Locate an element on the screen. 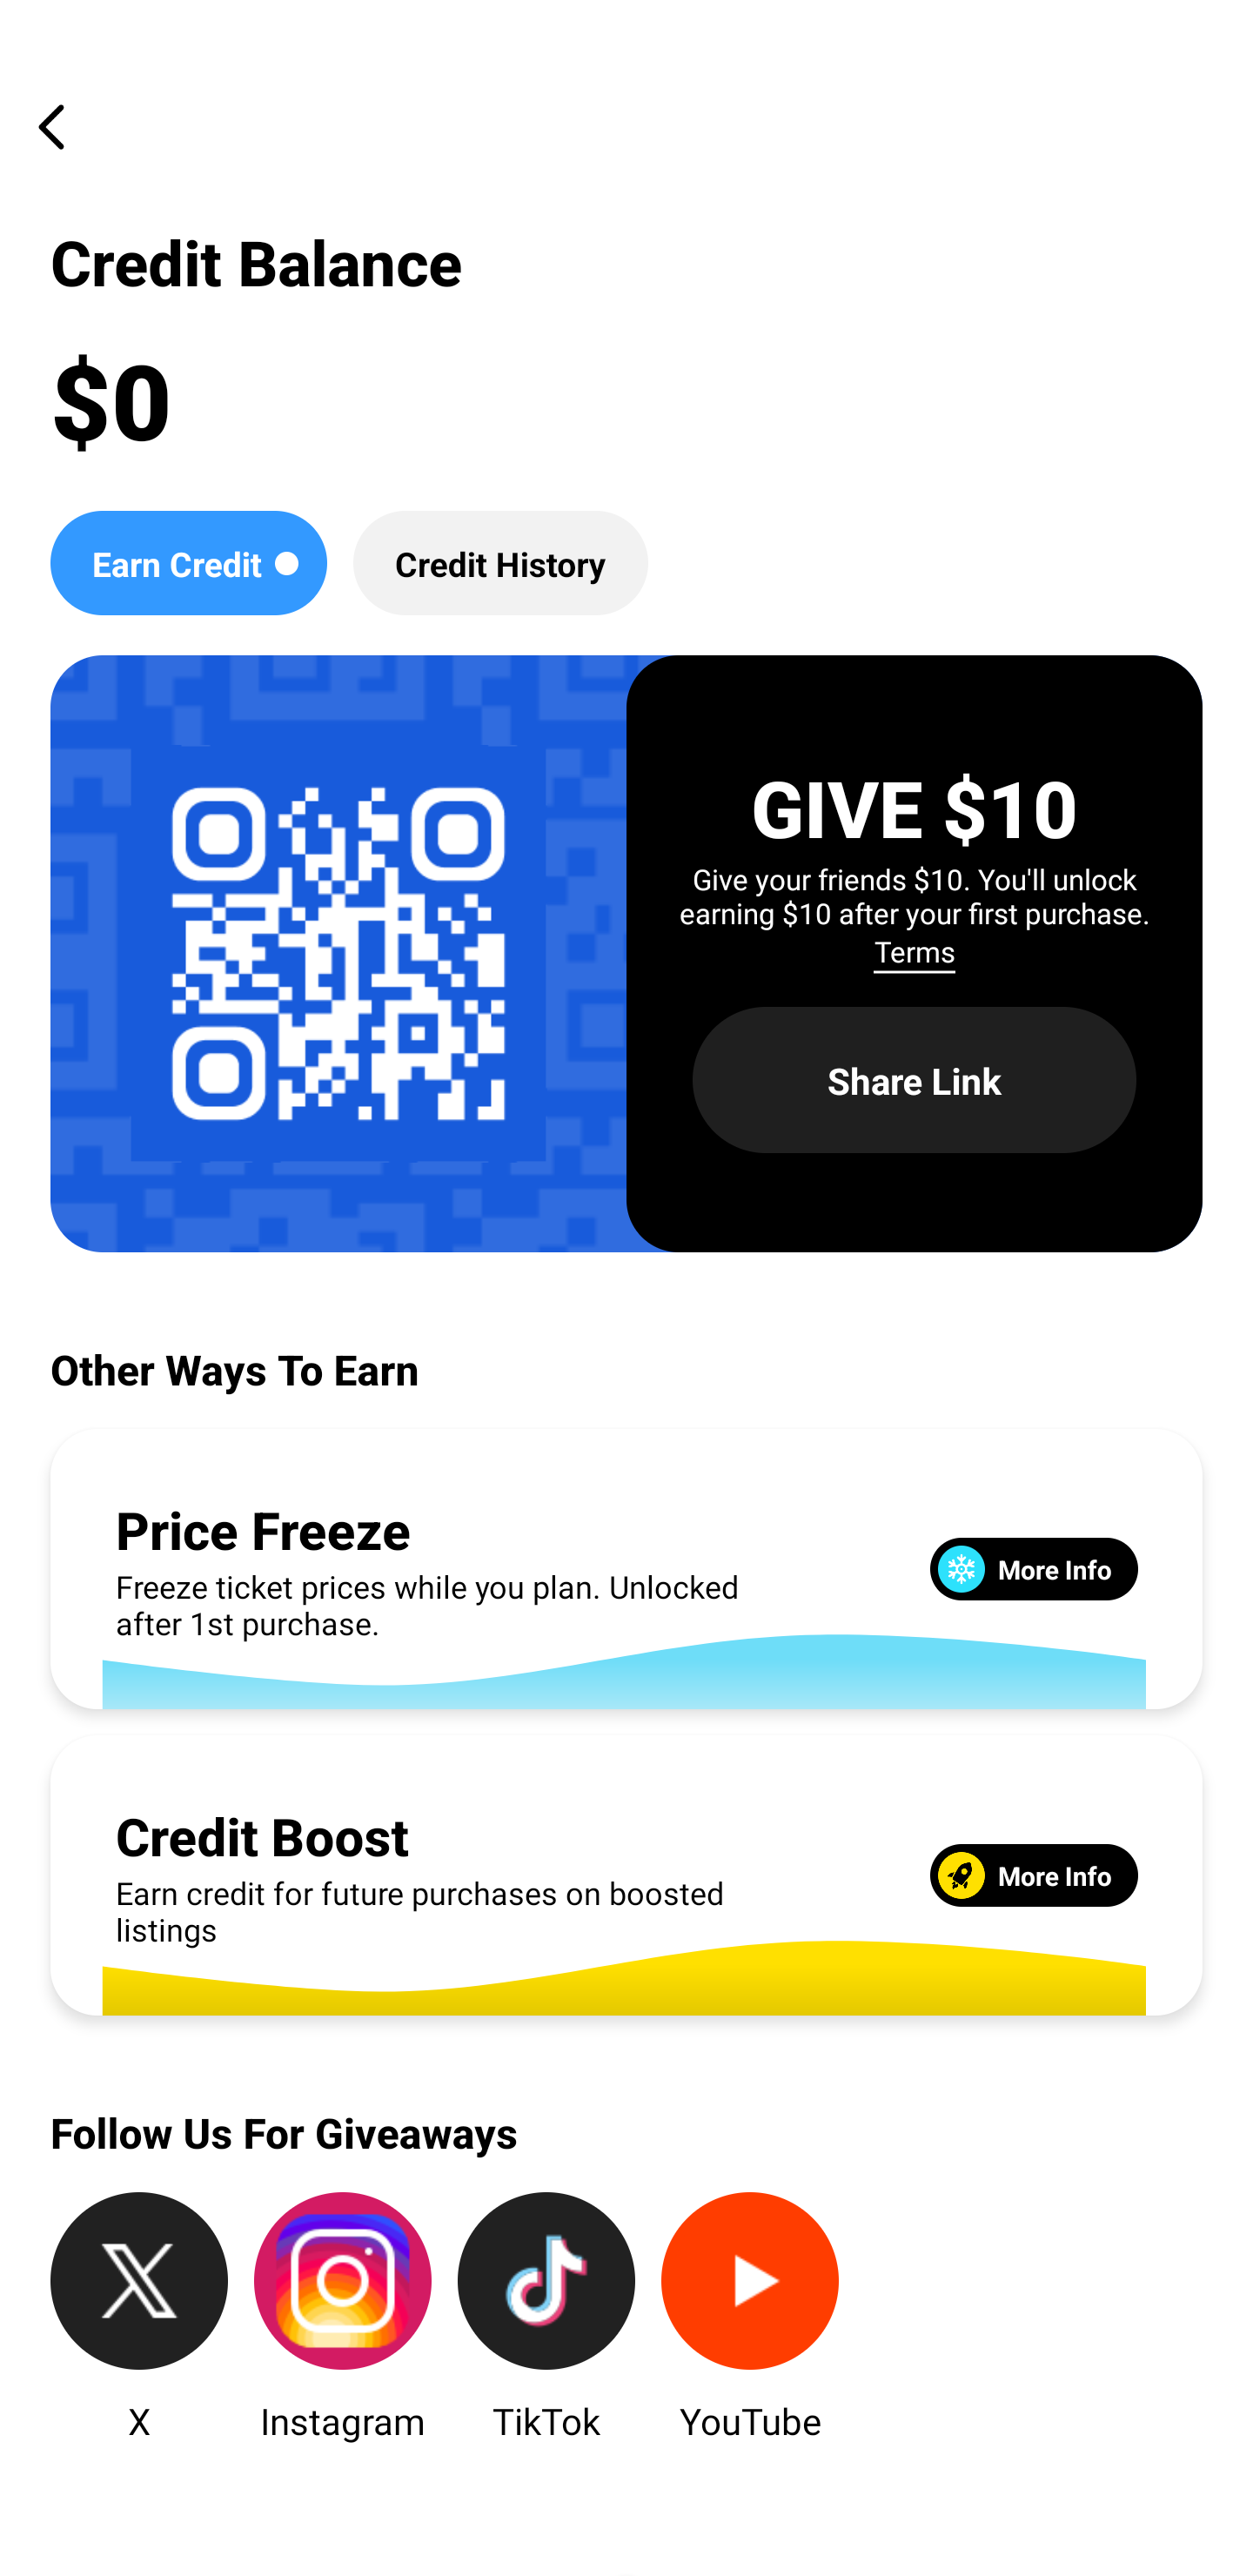 This screenshot has height=2576, width=1253. More Info is located at coordinates (1034, 1568).